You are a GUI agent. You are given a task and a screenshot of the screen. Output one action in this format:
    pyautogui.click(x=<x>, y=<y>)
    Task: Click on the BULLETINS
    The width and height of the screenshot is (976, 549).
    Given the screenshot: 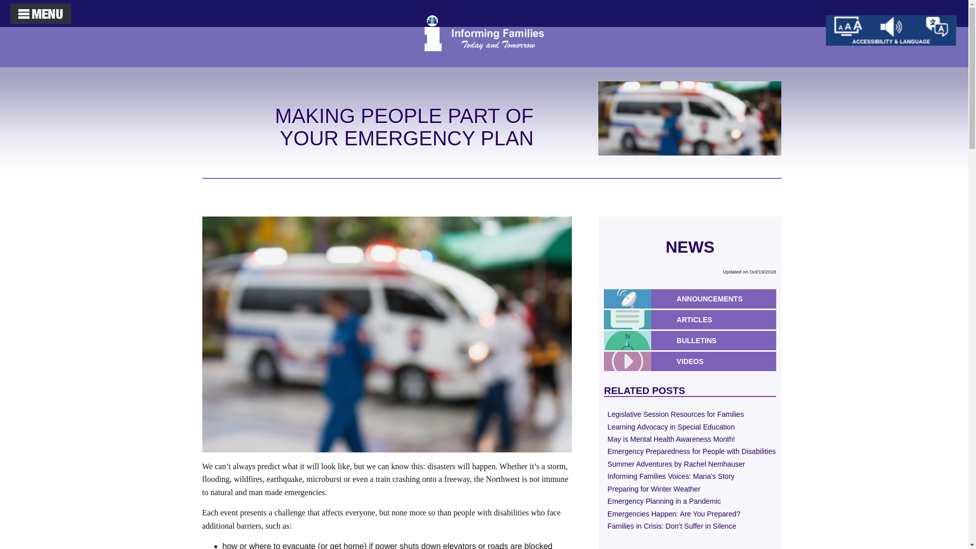 What is the action you would take?
    pyautogui.click(x=721, y=340)
    